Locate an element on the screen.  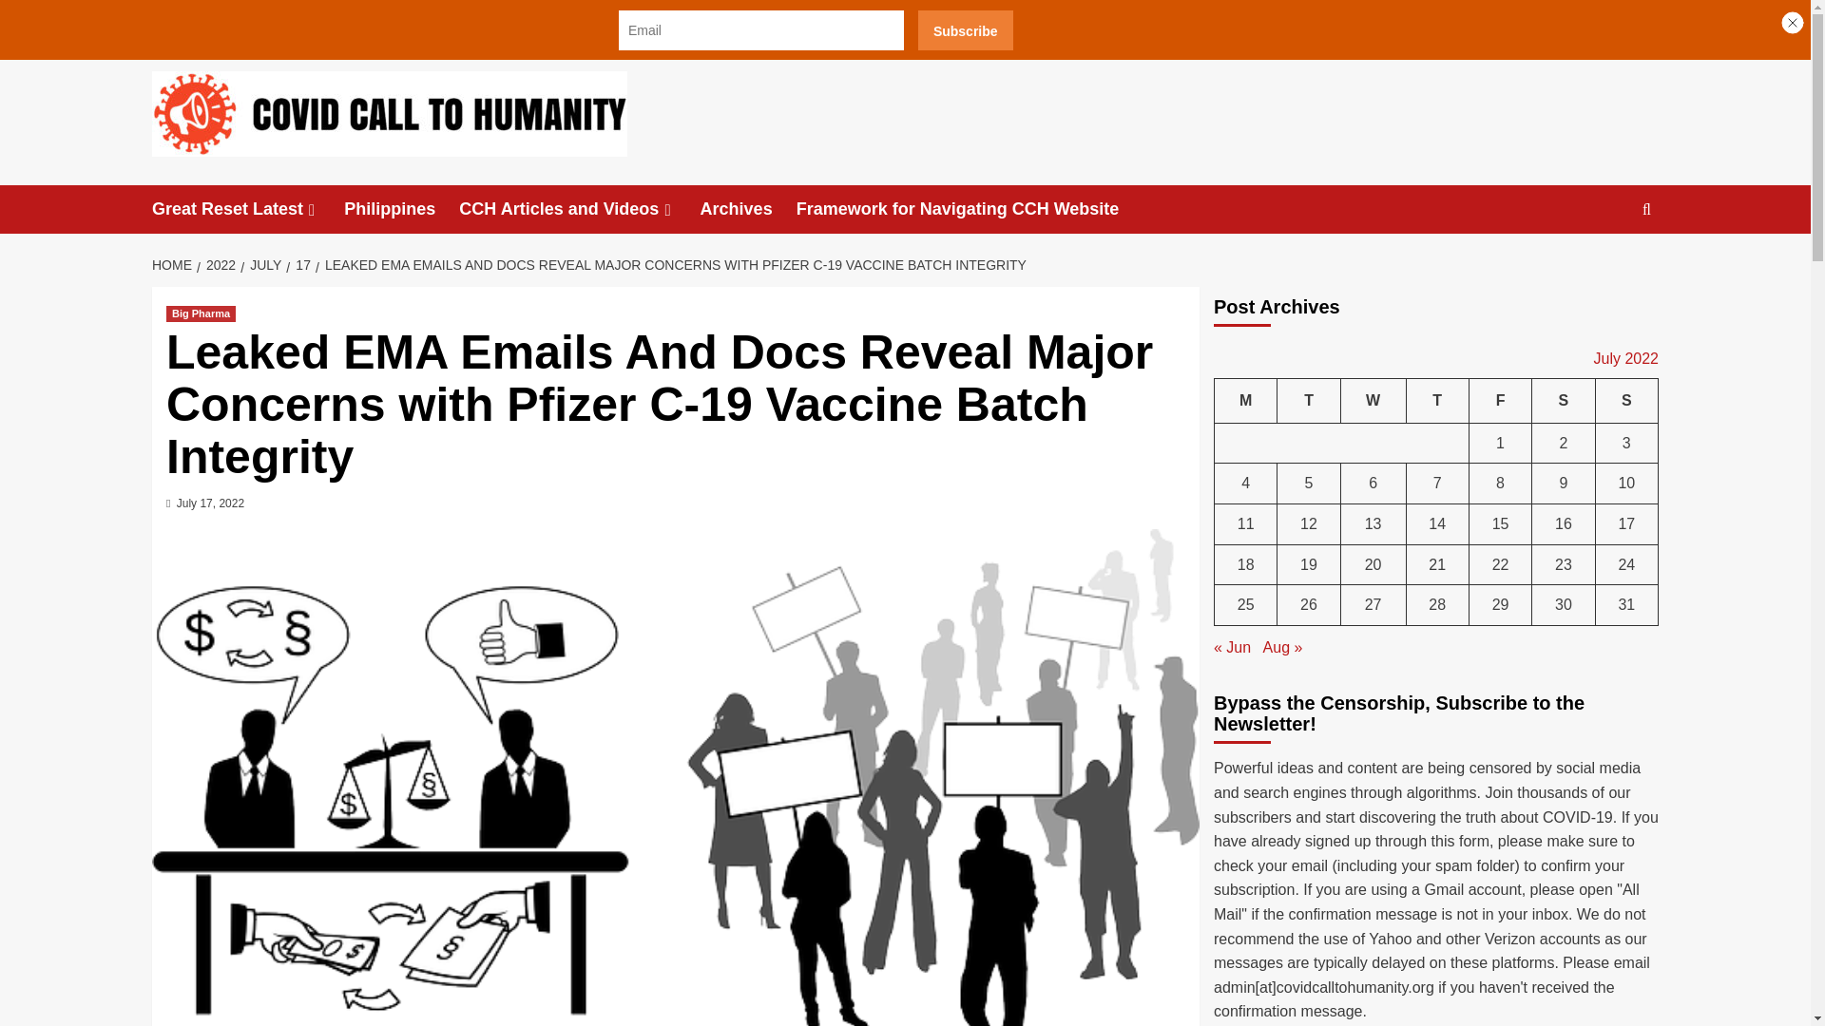
FAQ is located at coordinates (543, 21).